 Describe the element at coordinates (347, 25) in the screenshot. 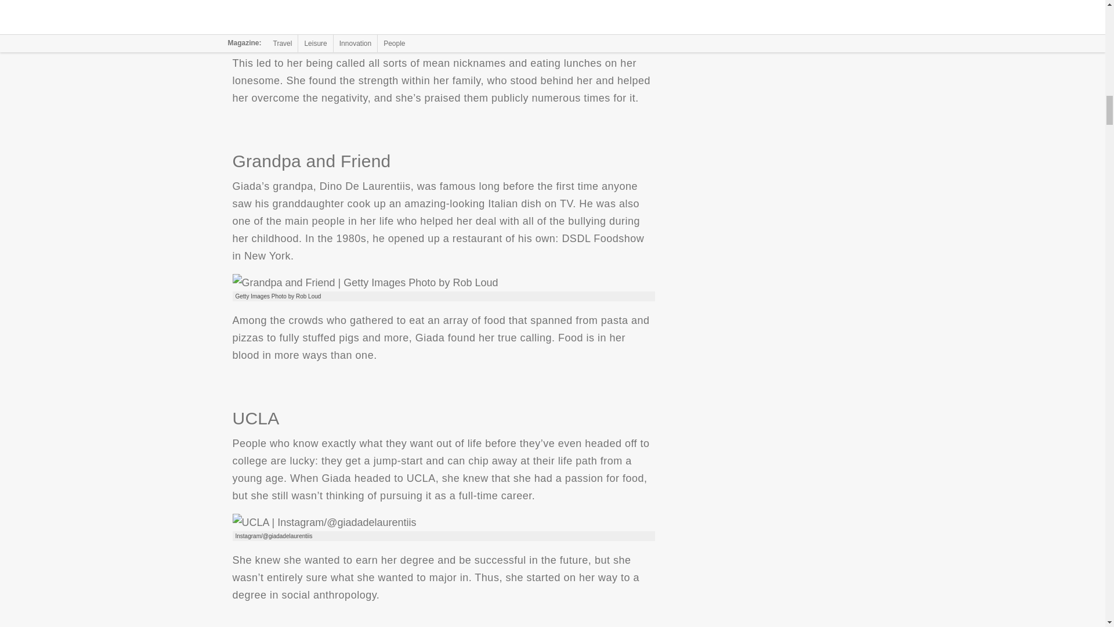

I see `Battling Bullying` at that location.